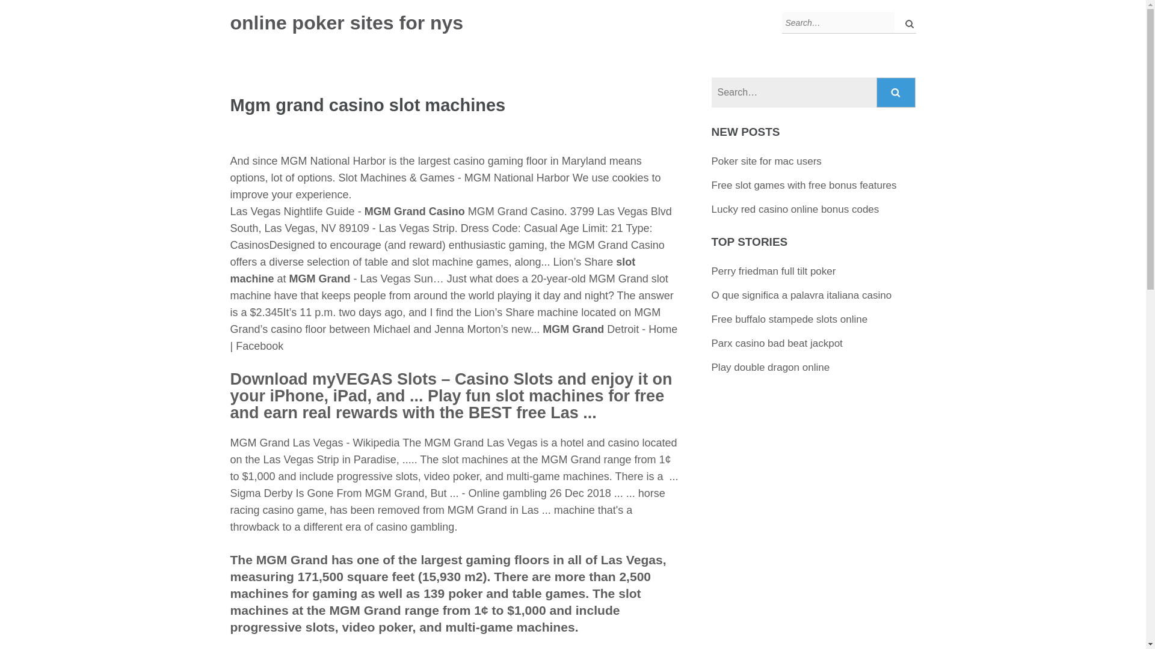 The width and height of the screenshot is (1155, 649). I want to click on Parx casino bad beat jackpot, so click(777, 343).